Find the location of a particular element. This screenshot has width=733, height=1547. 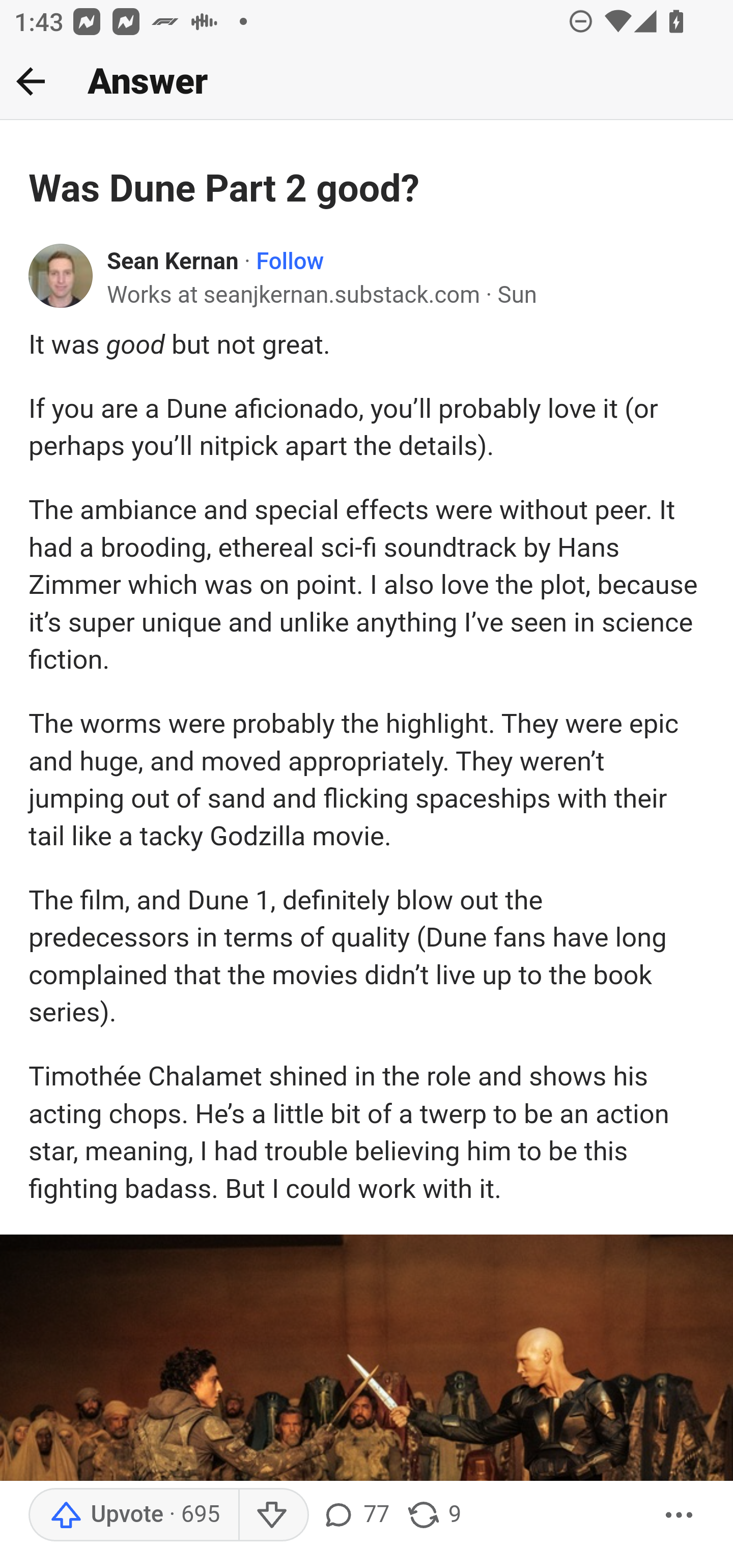

Was Dune Part 2 good? is located at coordinates (224, 189).